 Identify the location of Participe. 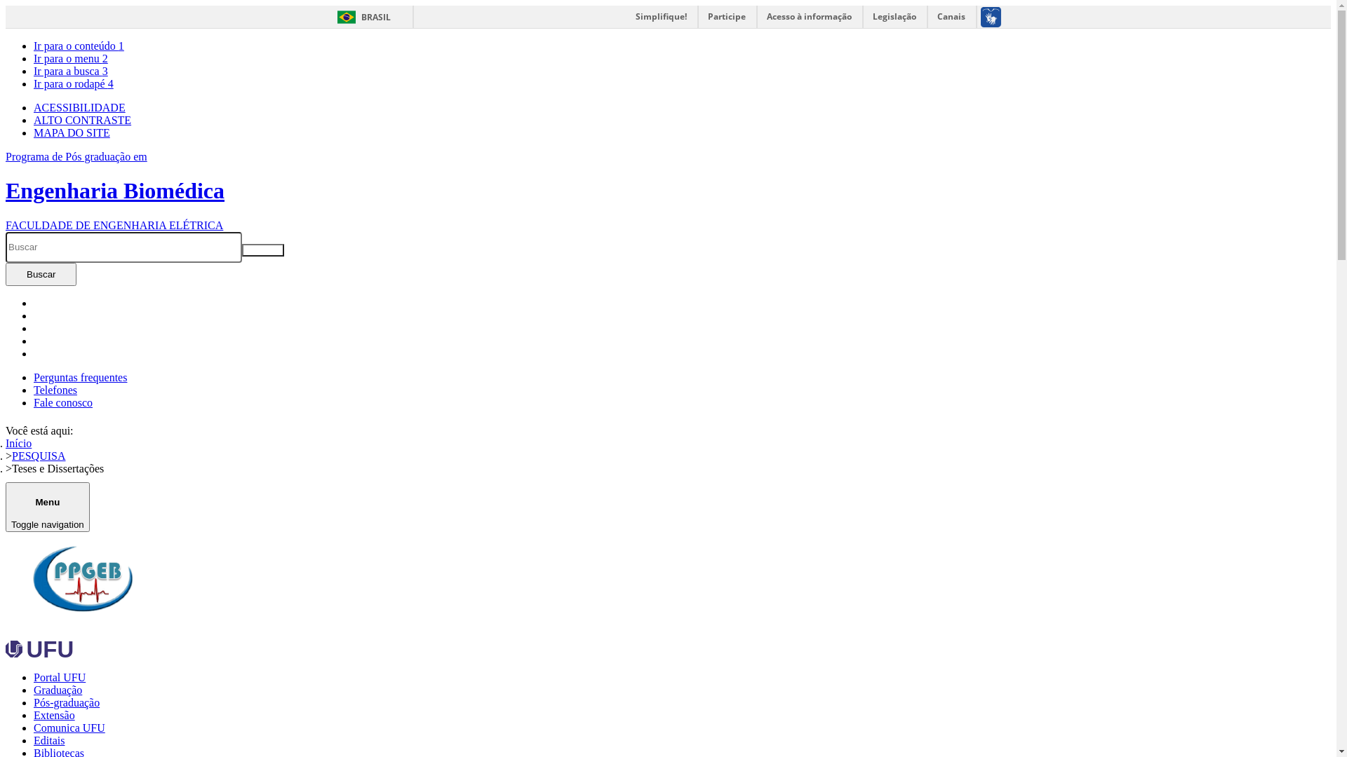
(728, 17).